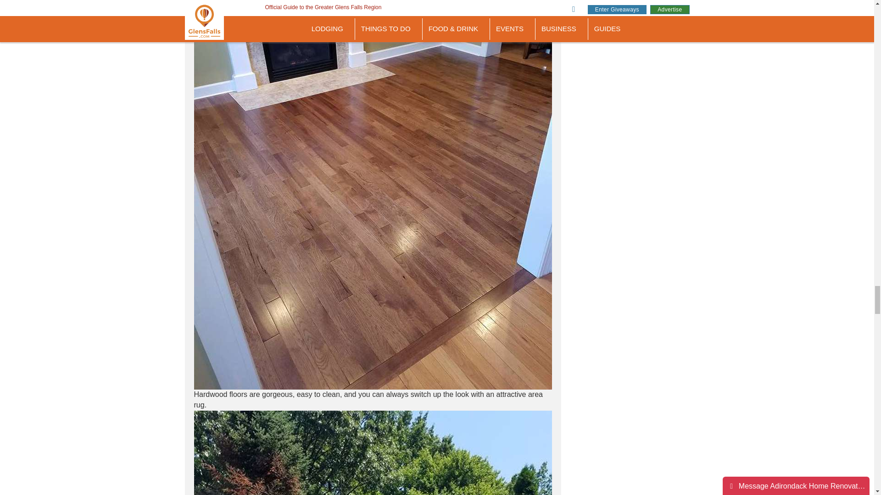  I want to click on A new shed was just the answer for more storage space, so click(373, 453).